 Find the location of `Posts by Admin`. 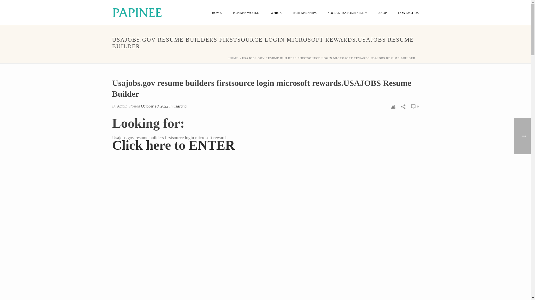

Posts by Admin is located at coordinates (122, 106).